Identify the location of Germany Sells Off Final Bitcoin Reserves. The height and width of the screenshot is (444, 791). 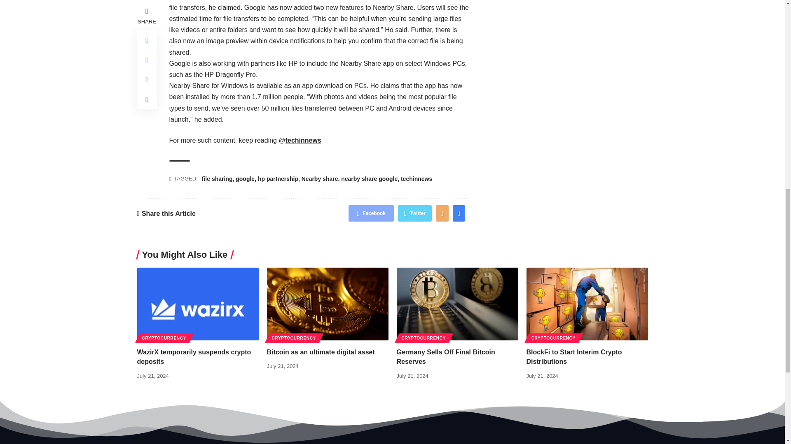
(457, 304).